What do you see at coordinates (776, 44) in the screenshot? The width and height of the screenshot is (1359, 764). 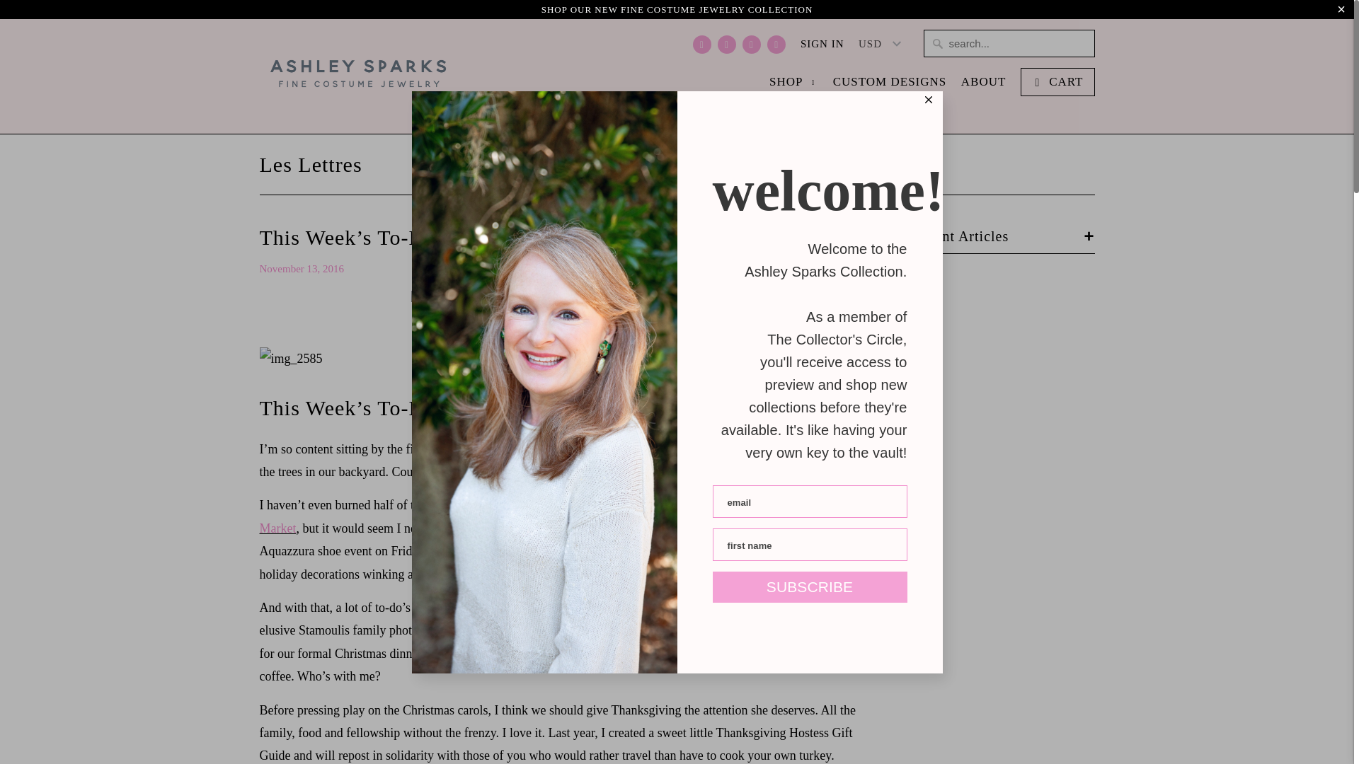 I see `Email Ashley Sparks Collection` at bounding box center [776, 44].